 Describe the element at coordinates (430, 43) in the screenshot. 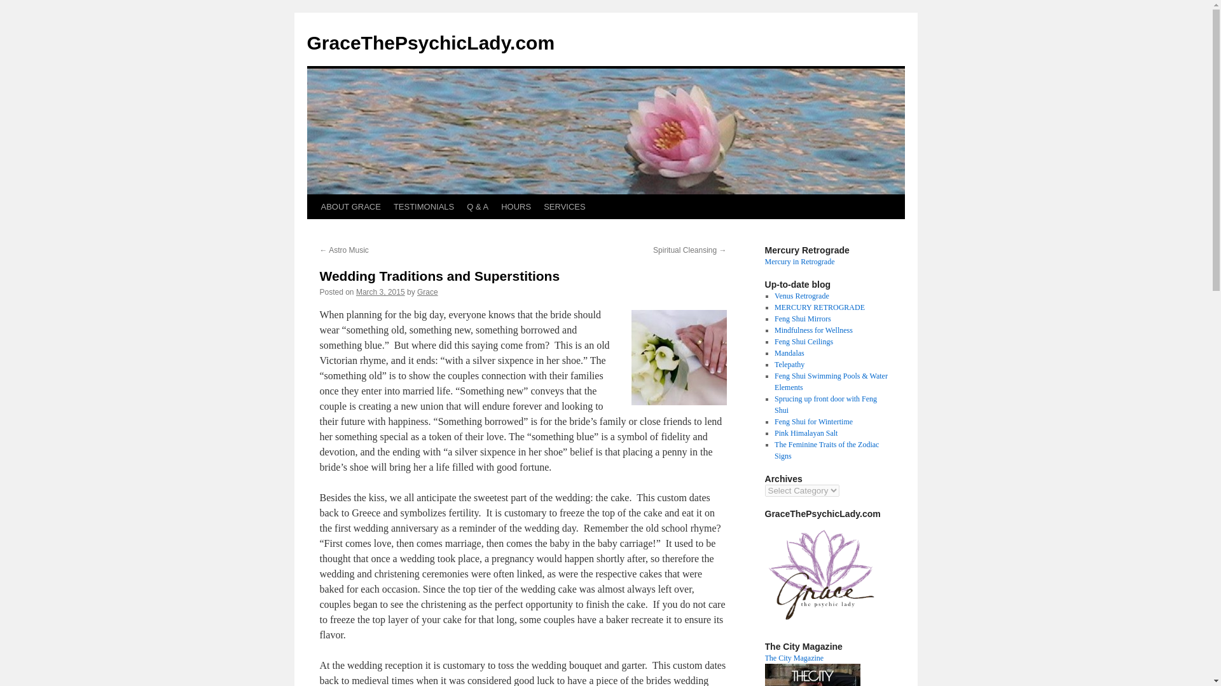

I see `GraceThePsychicLady.com` at that location.